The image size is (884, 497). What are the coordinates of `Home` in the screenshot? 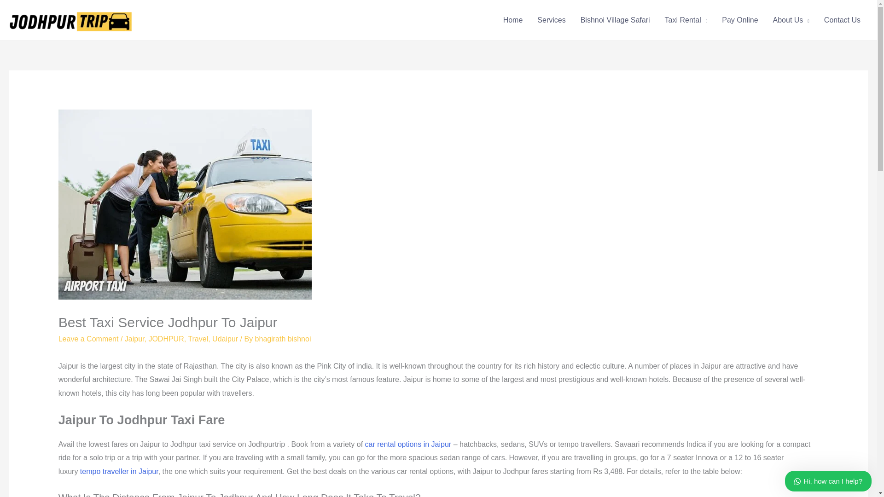 It's located at (513, 20).